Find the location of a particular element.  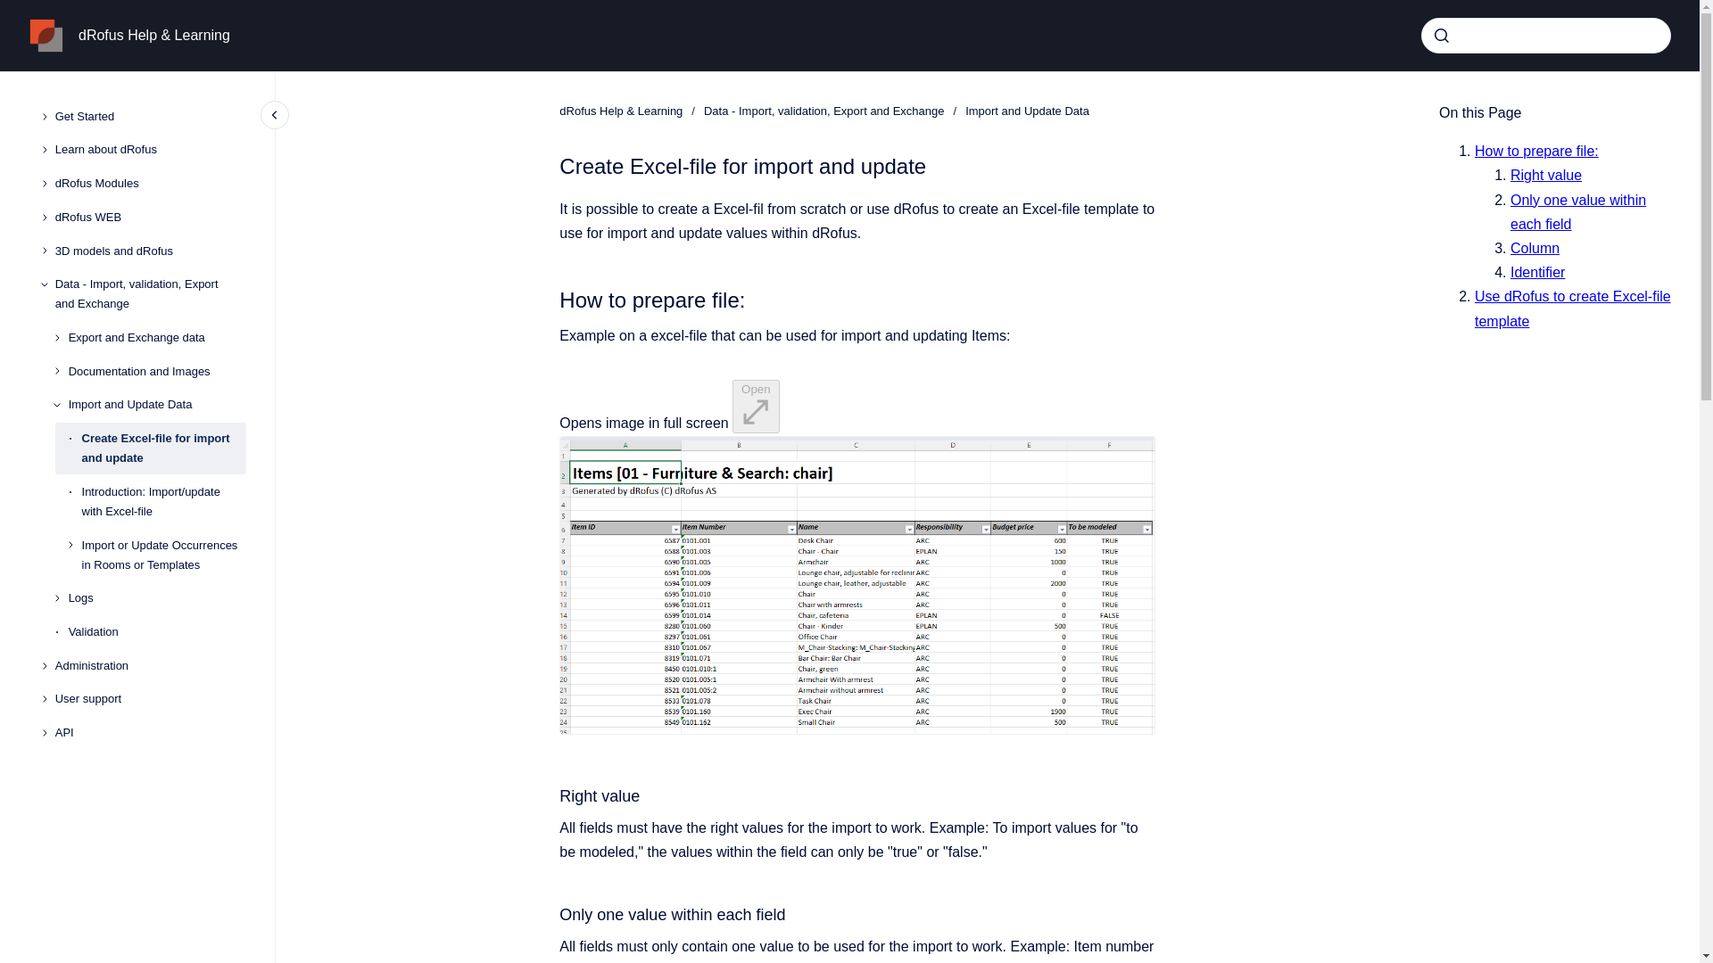

Import and Update Data is located at coordinates (157, 406).